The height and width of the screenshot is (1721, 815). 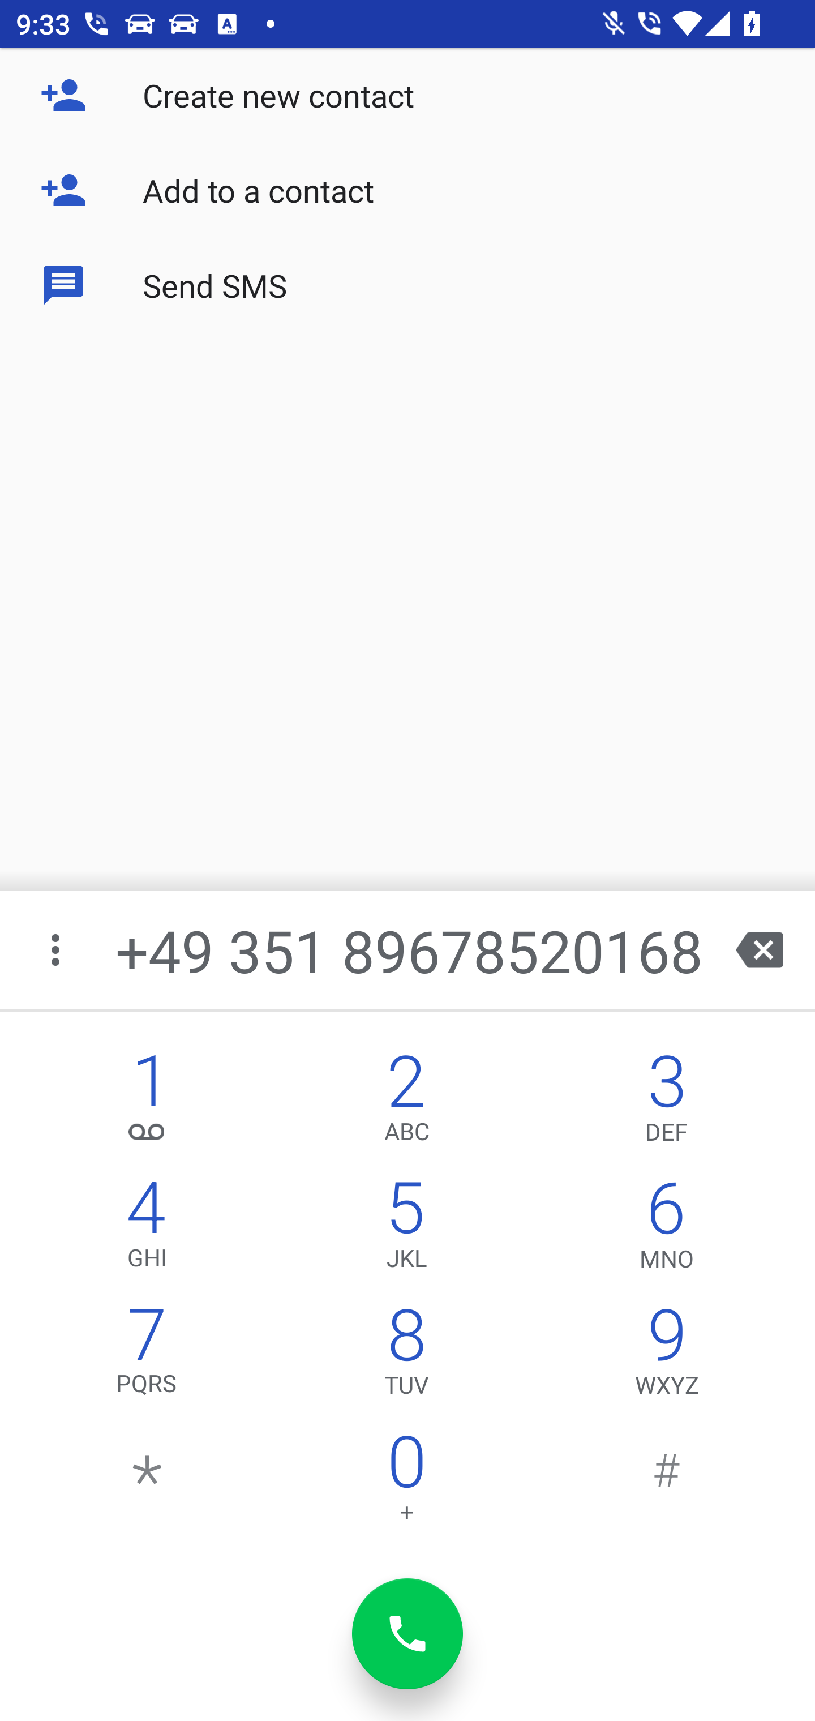 What do you see at coordinates (147, 1103) in the screenshot?
I see `1, 1` at bounding box center [147, 1103].